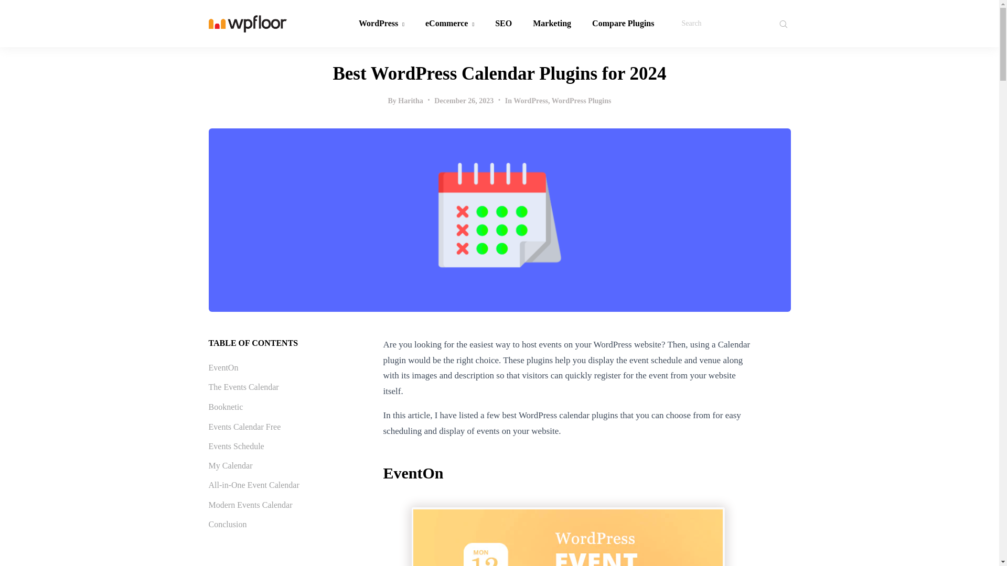 This screenshot has width=1007, height=566. What do you see at coordinates (382, 23) in the screenshot?
I see `WordPress` at bounding box center [382, 23].